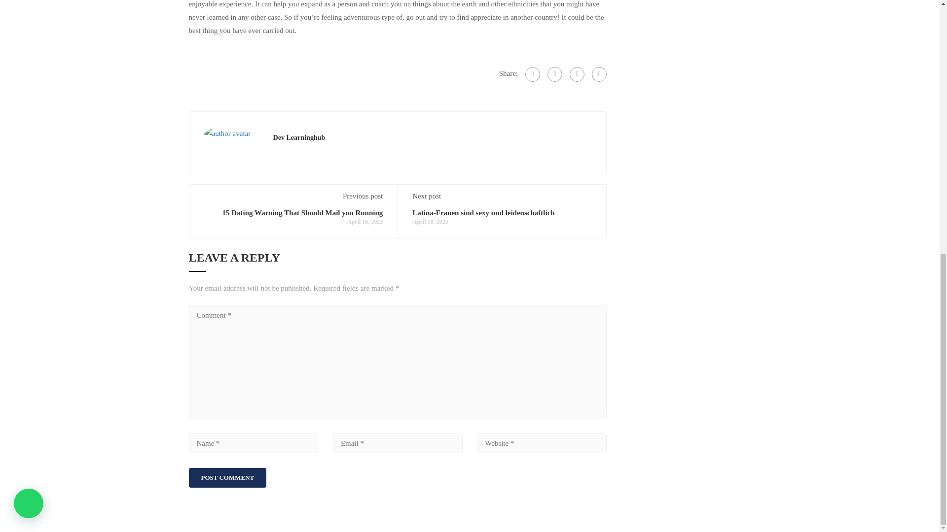  Describe the element at coordinates (577, 74) in the screenshot. I see `Twitter` at that location.